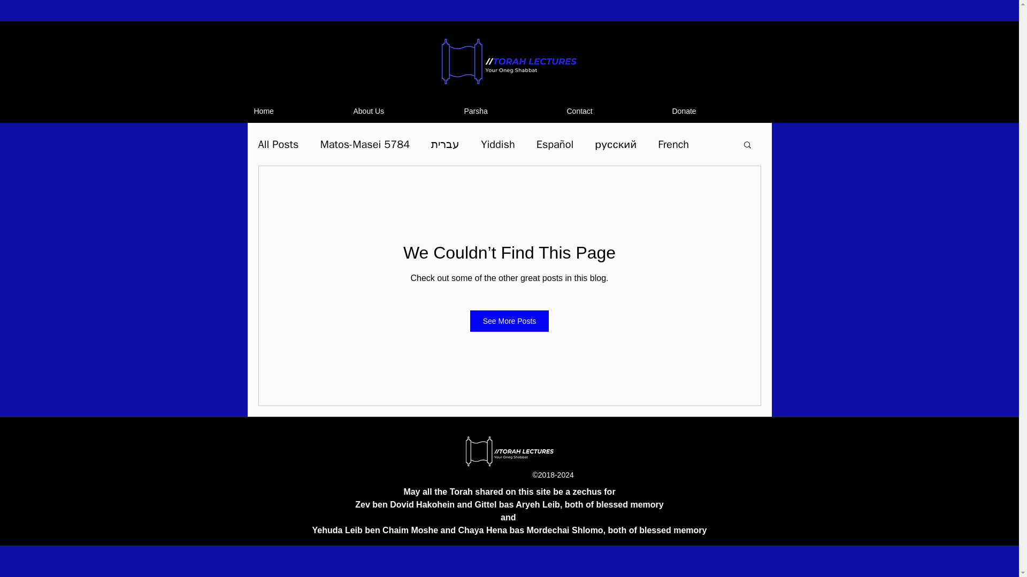 This screenshot has height=577, width=1027. Describe the element at coordinates (298, 111) in the screenshot. I see `Home` at that location.